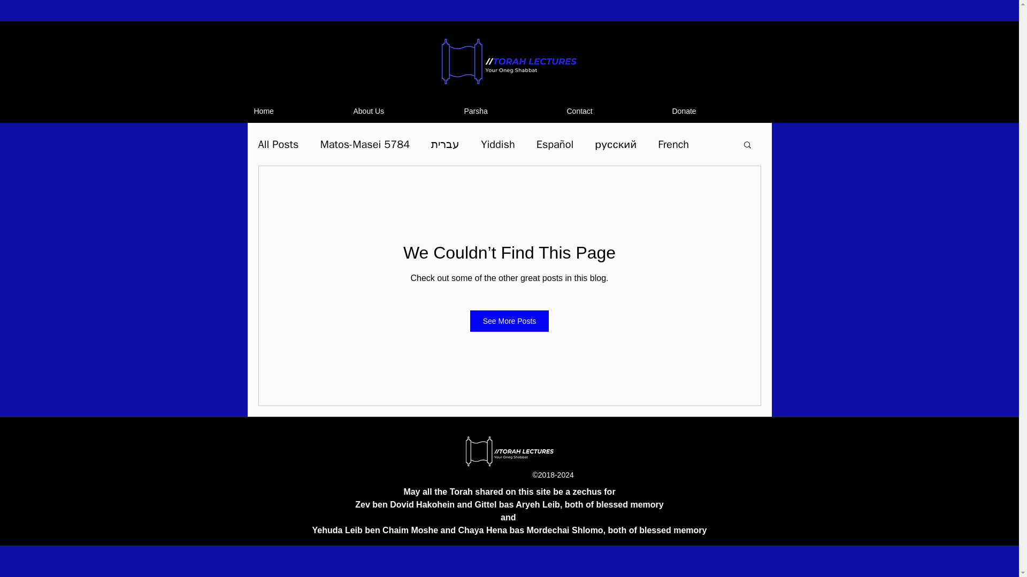 This screenshot has height=577, width=1027. Describe the element at coordinates (298, 111) in the screenshot. I see `Home` at that location.